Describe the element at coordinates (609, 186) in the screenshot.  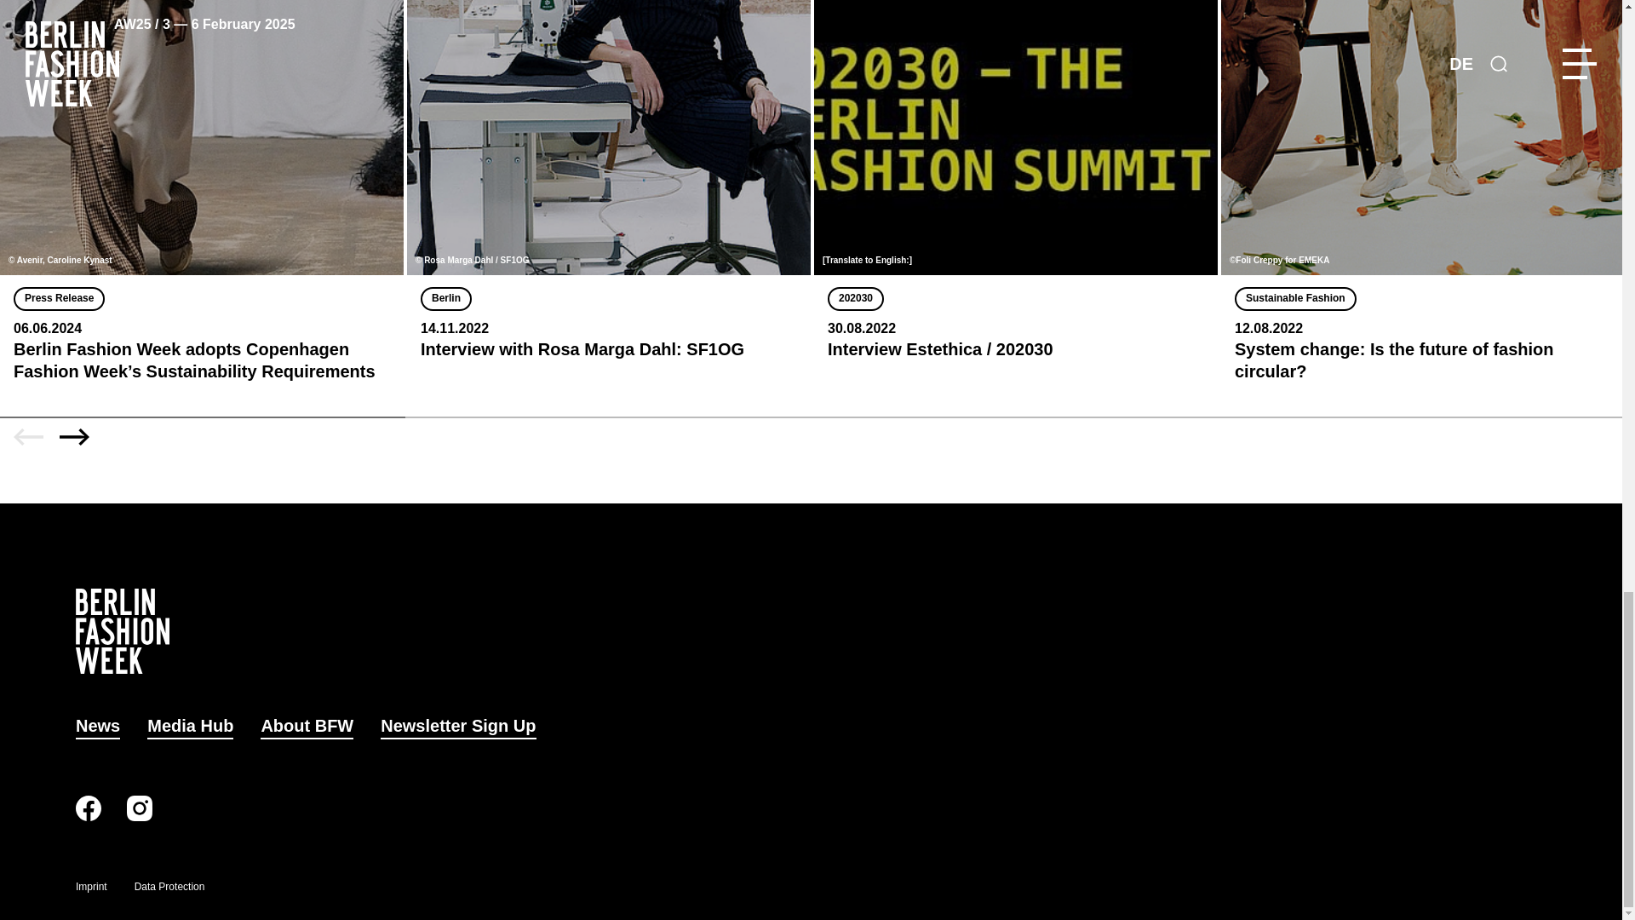
I see `Interview with Rosa Marga Dahl: SF1OG` at that location.